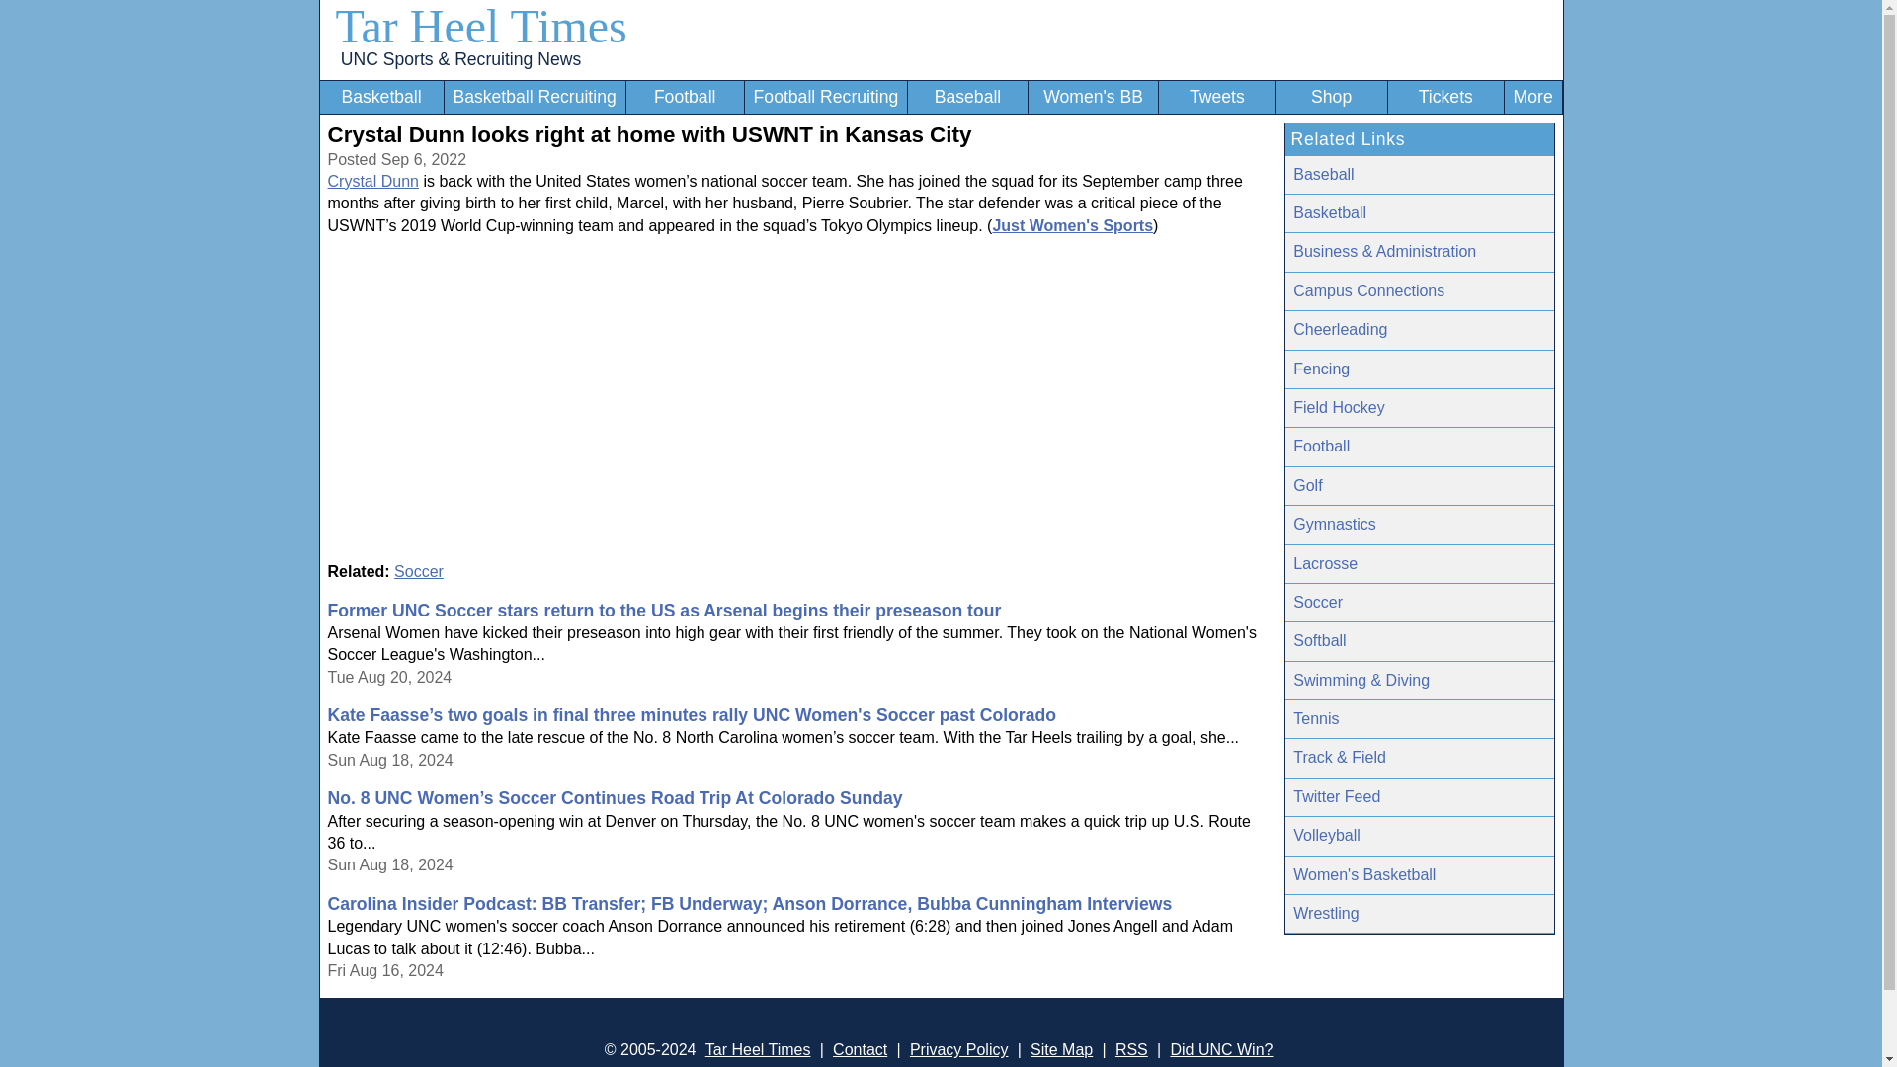 The image size is (1897, 1067). Describe the element at coordinates (1093, 97) in the screenshot. I see `Women's BB` at that location.